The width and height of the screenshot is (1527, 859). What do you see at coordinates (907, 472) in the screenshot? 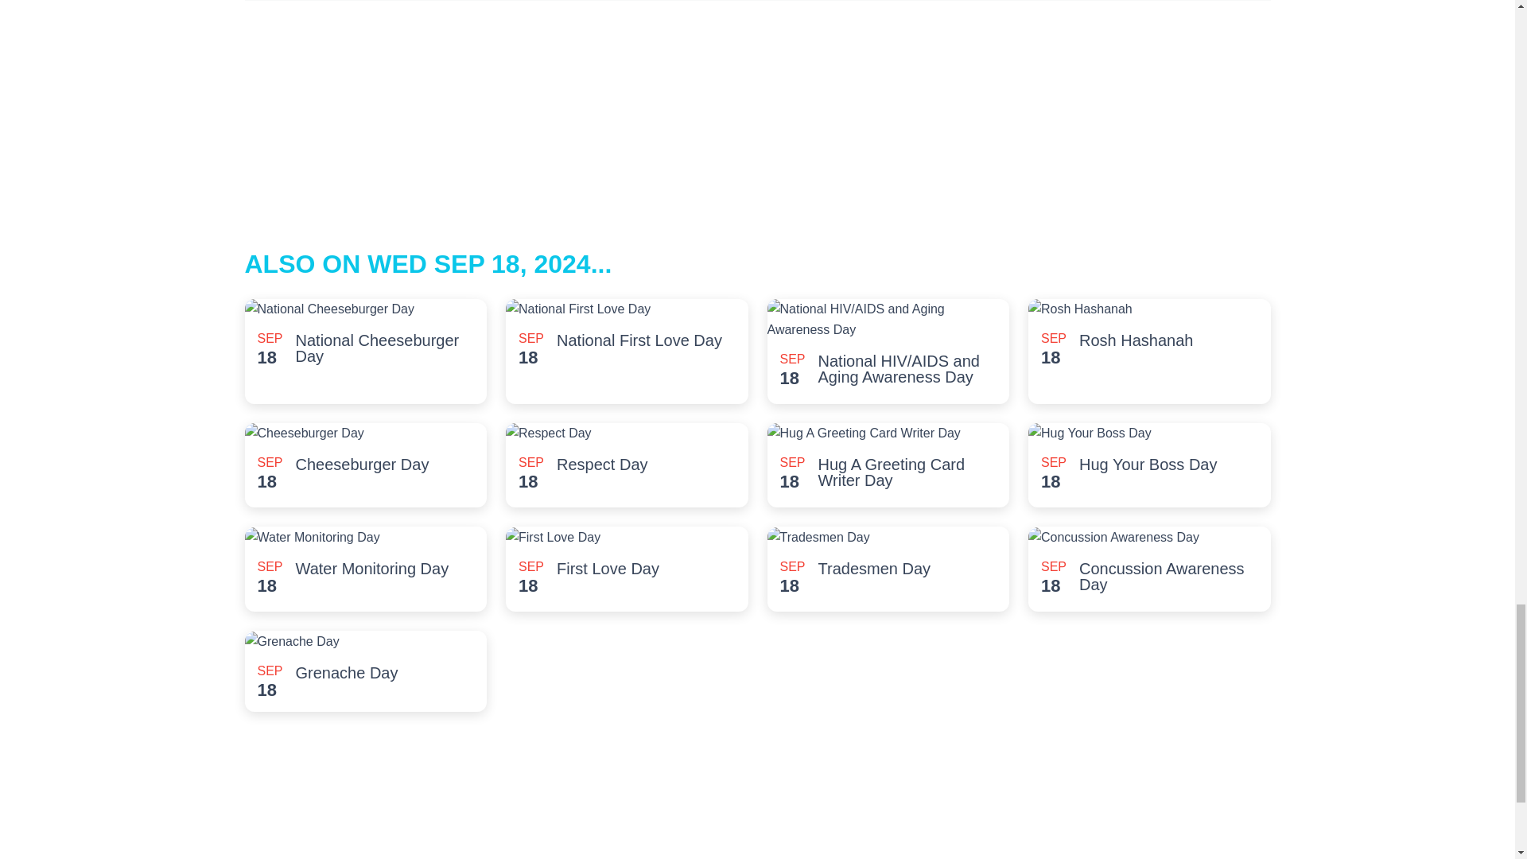
I see `Hug A Greeting Card Writer Day` at bounding box center [907, 472].